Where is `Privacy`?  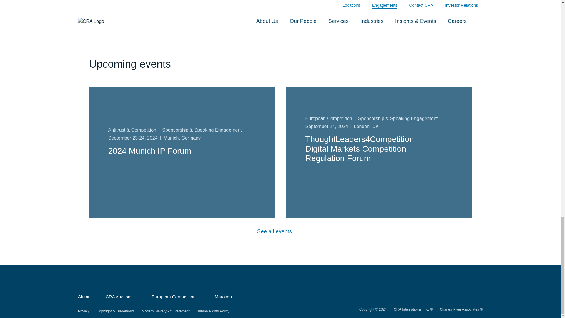
Privacy is located at coordinates (84, 311).